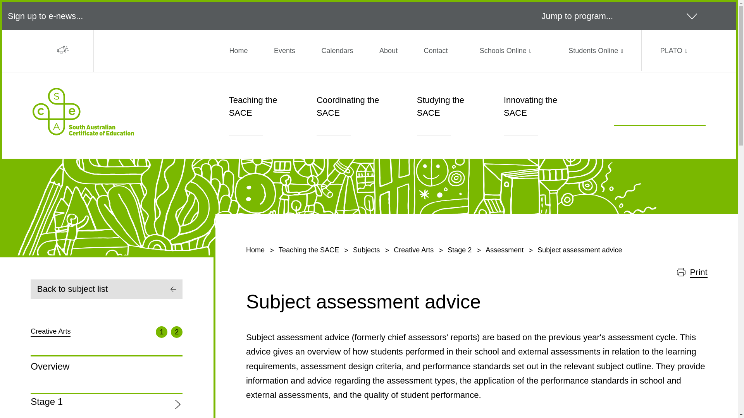 This screenshot has height=418, width=744. Describe the element at coordinates (63, 50) in the screenshot. I see `alert` at that location.